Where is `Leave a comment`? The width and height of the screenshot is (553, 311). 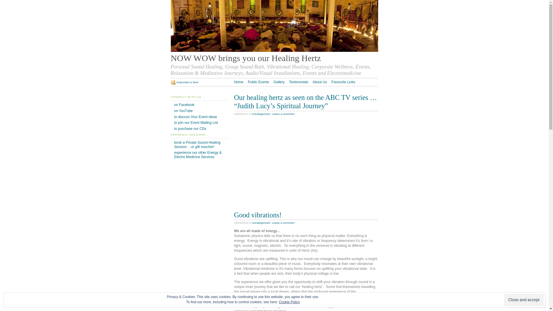
Leave a comment is located at coordinates (283, 114).